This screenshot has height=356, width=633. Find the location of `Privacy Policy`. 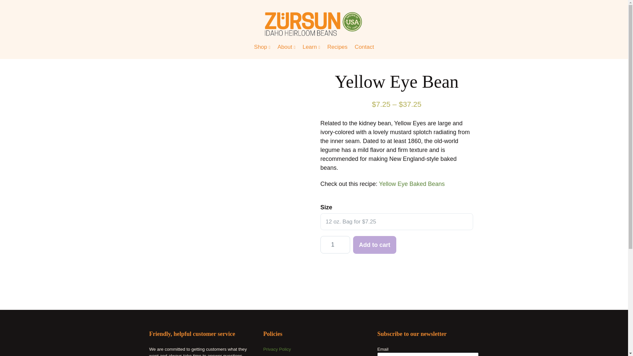

Privacy Policy is located at coordinates (277, 349).